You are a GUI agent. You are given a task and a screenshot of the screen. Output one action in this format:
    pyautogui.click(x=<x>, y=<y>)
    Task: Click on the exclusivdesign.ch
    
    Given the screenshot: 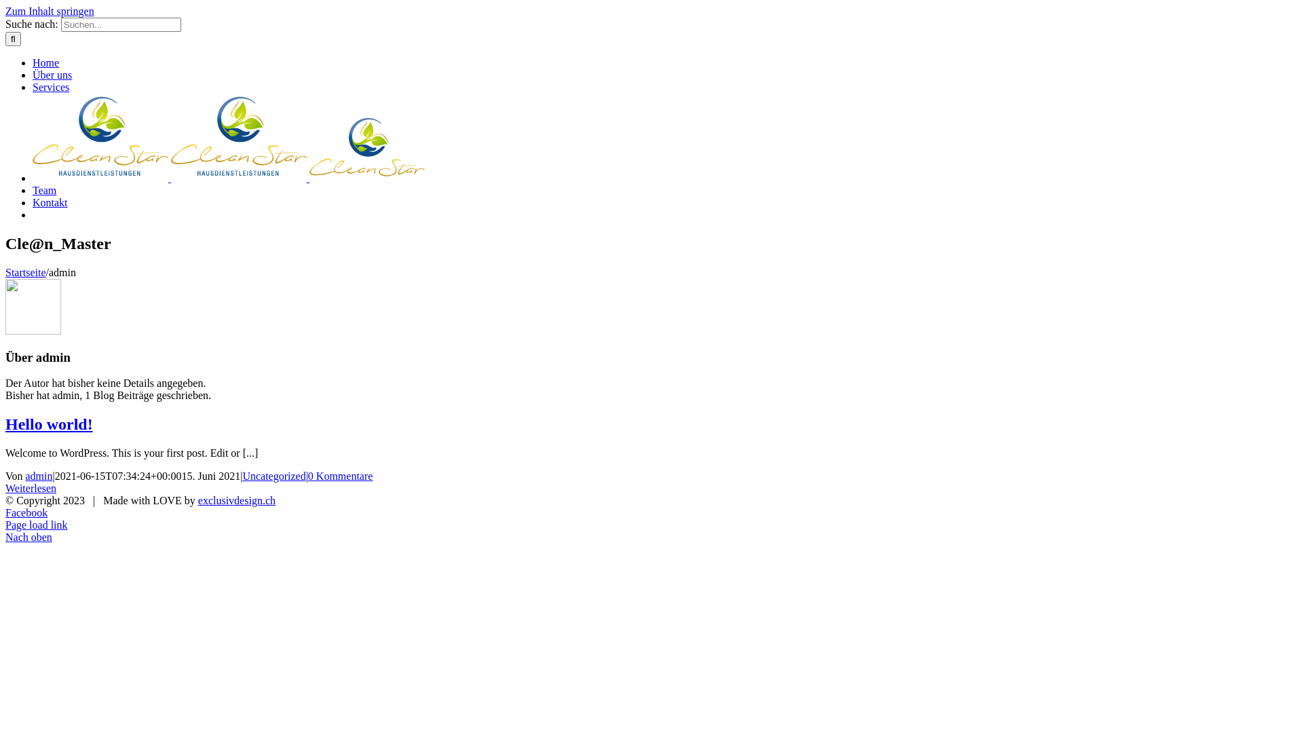 What is the action you would take?
    pyautogui.click(x=237, y=501)
    